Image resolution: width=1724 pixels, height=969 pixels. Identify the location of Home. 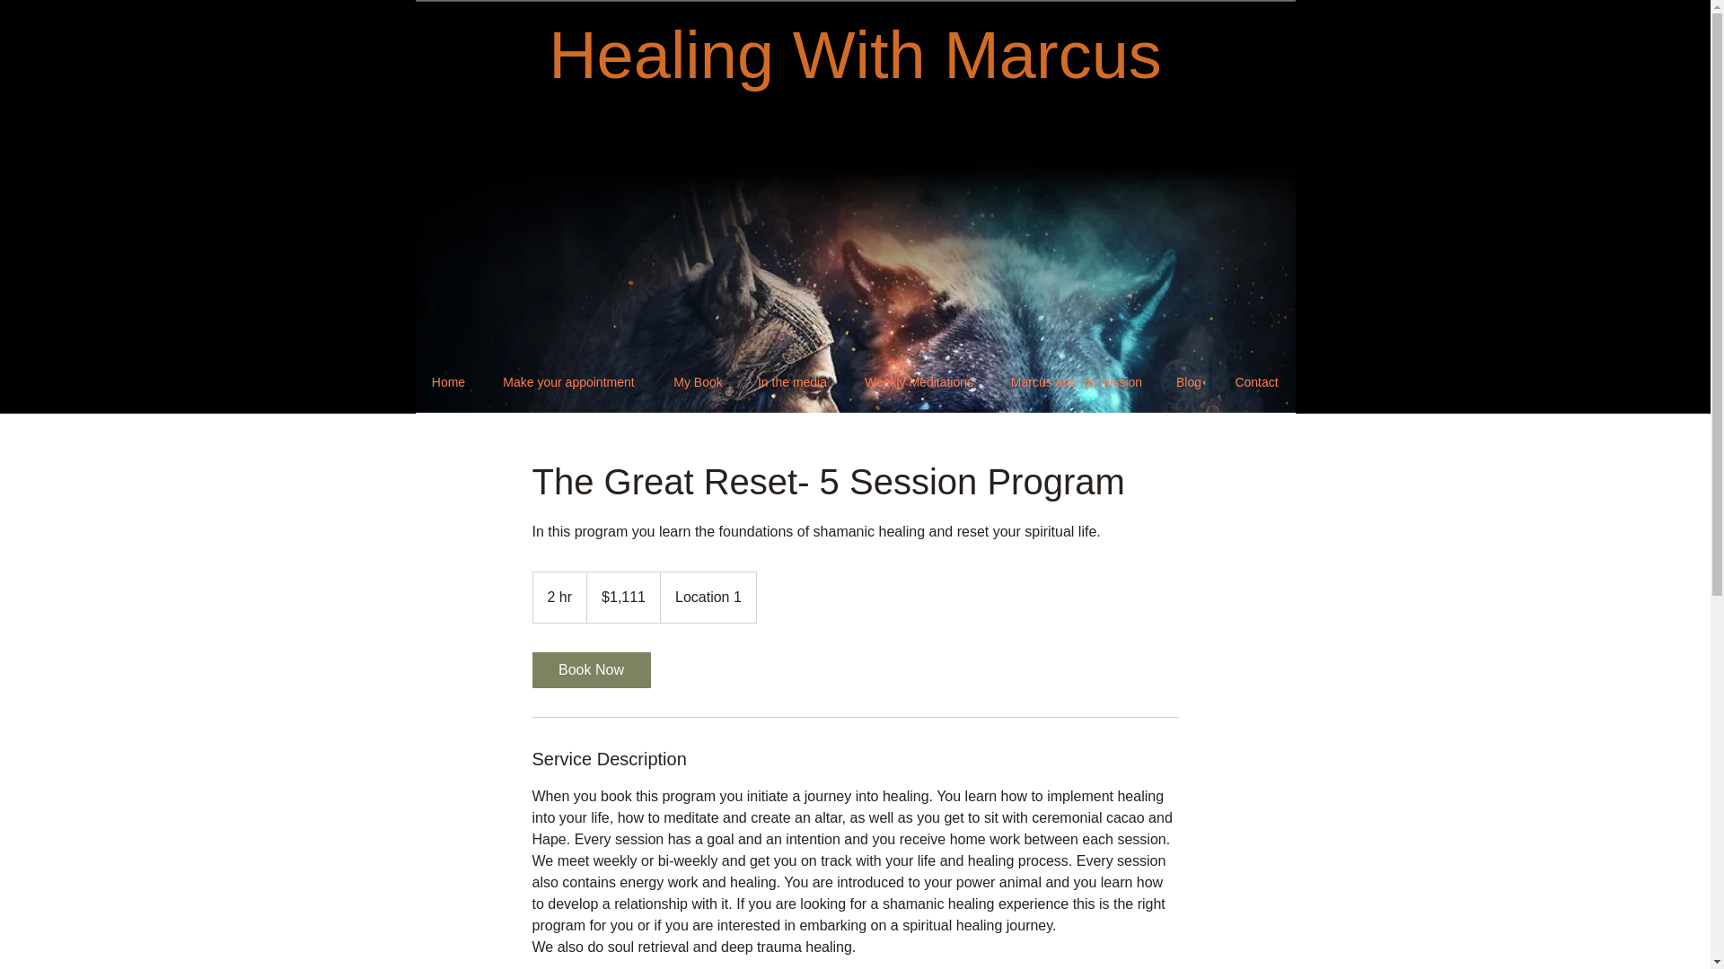
(447, 382).